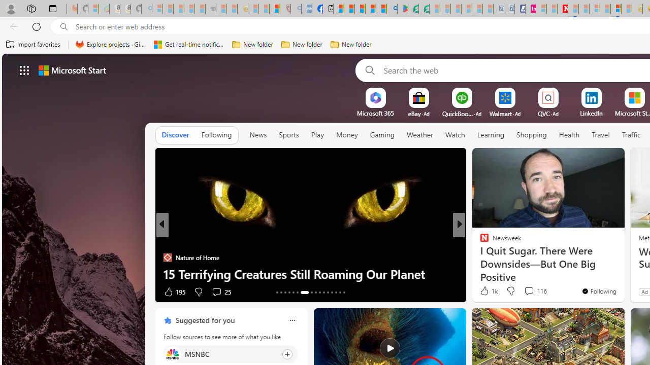 The height and width of the screenshot is (365, 650). Describe the element at coordinates (312, 292) in the screenshot. I see `AutomationID: tab-20` at that location.